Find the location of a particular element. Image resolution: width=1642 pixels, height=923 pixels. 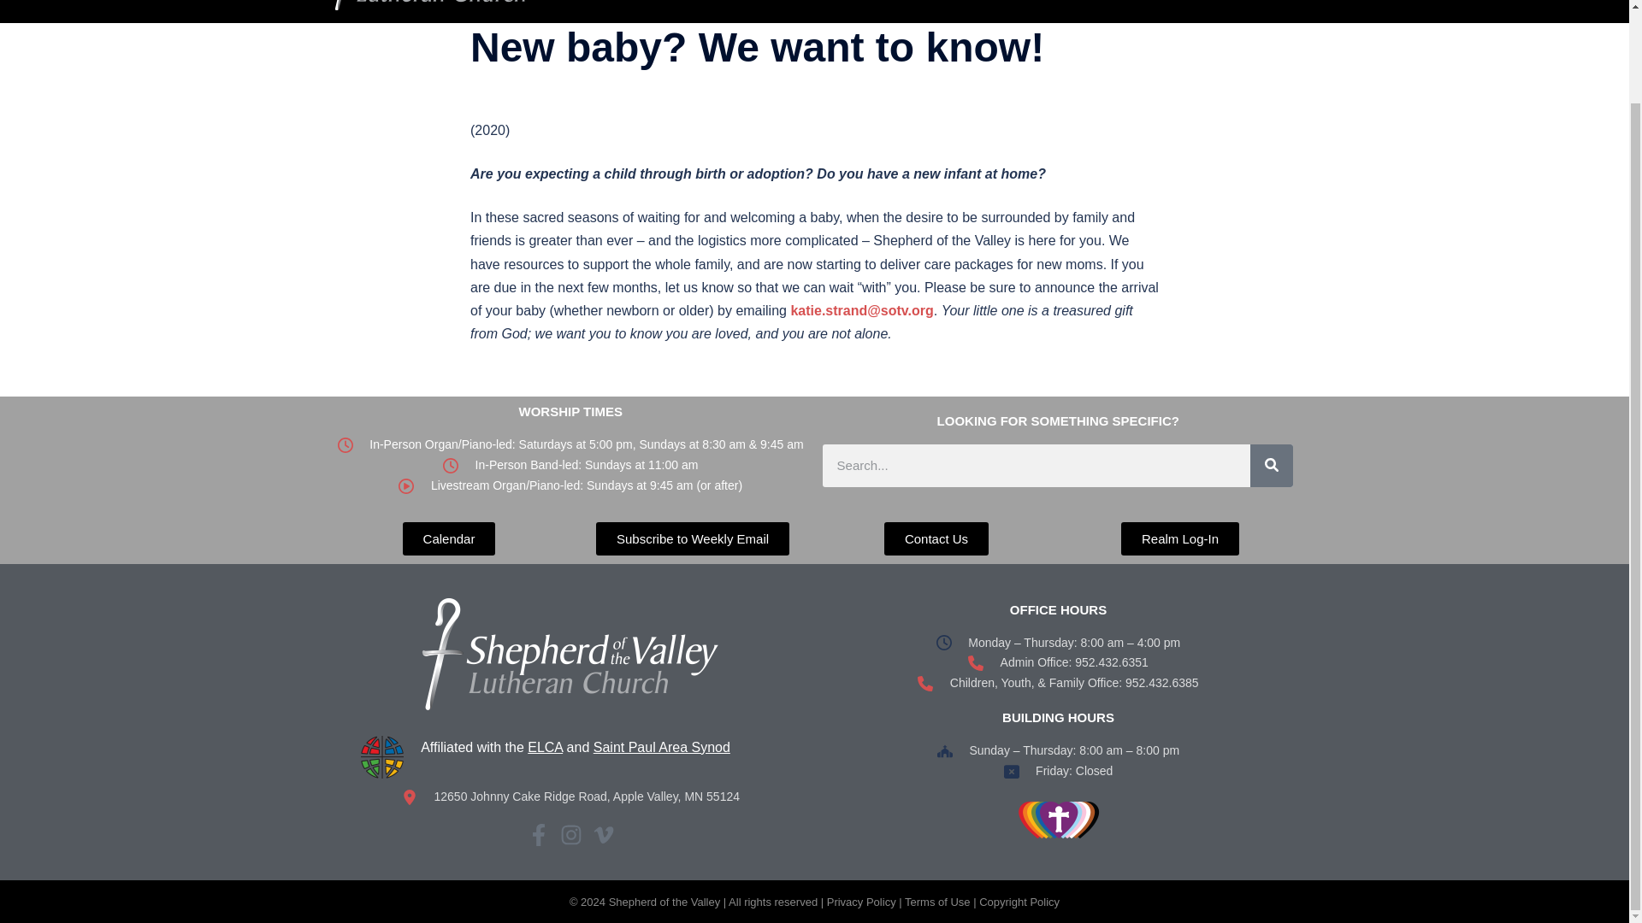

Contact Us is located at coordinates (936, 538).